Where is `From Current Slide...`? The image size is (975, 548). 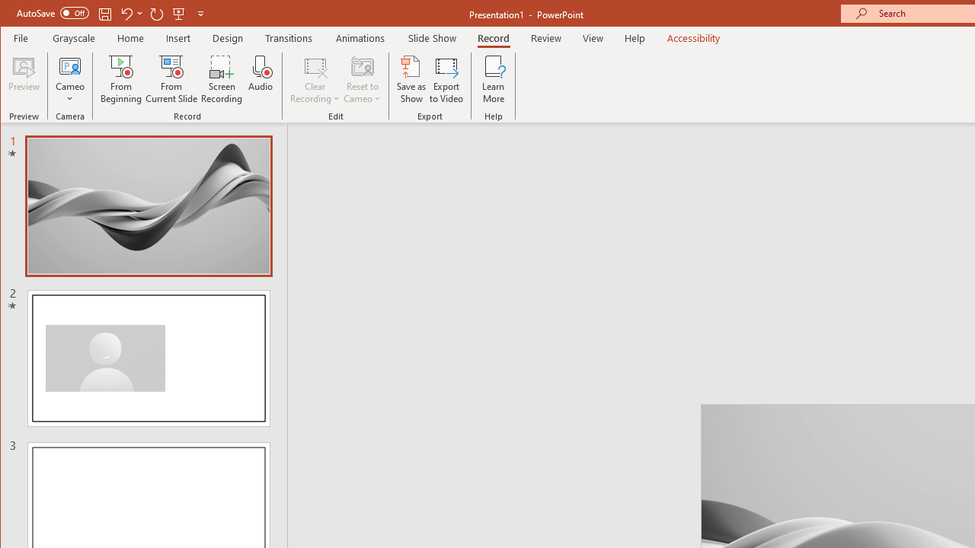 From Current Slide... is located at coordinates (172, 79).